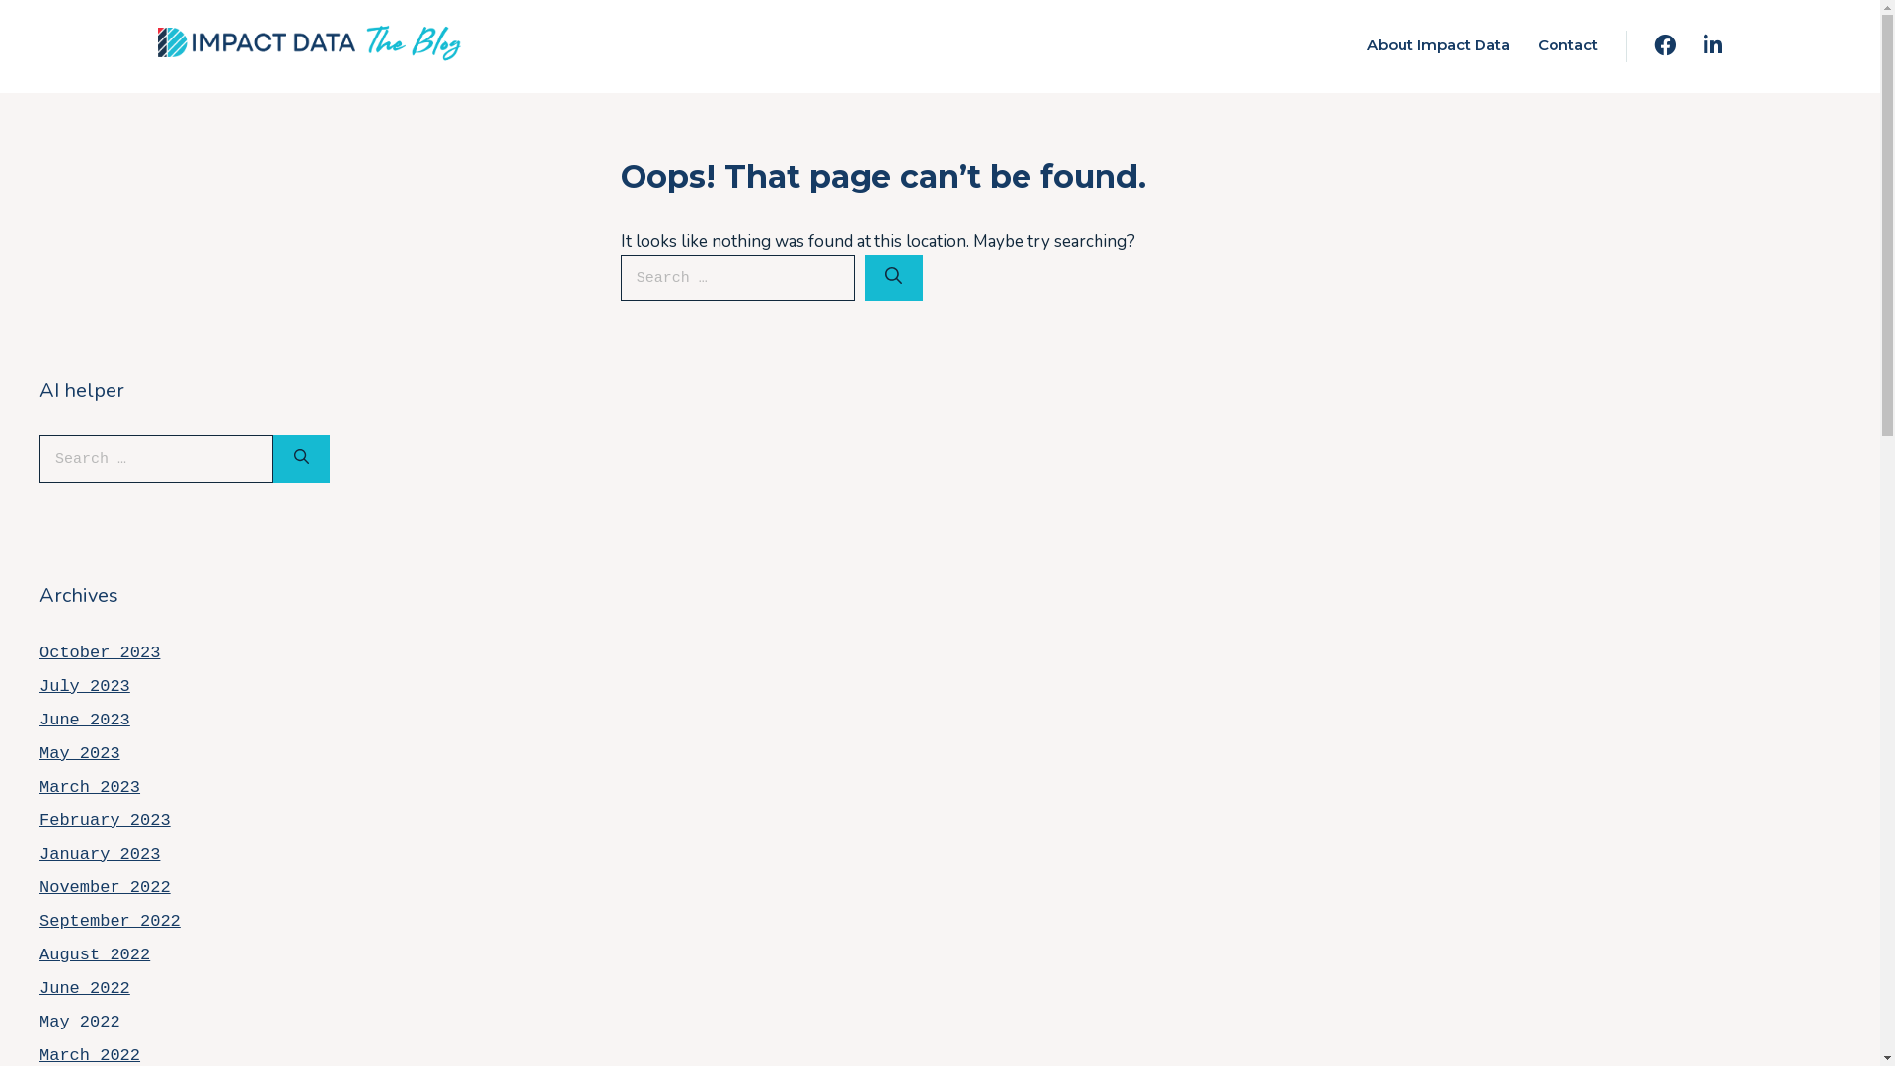 This screenshot has height=1066, width=1895. What do you see at coordinates (100, 653) in the screenshot?
I see `October 2023` at bounding box center [100, 653].